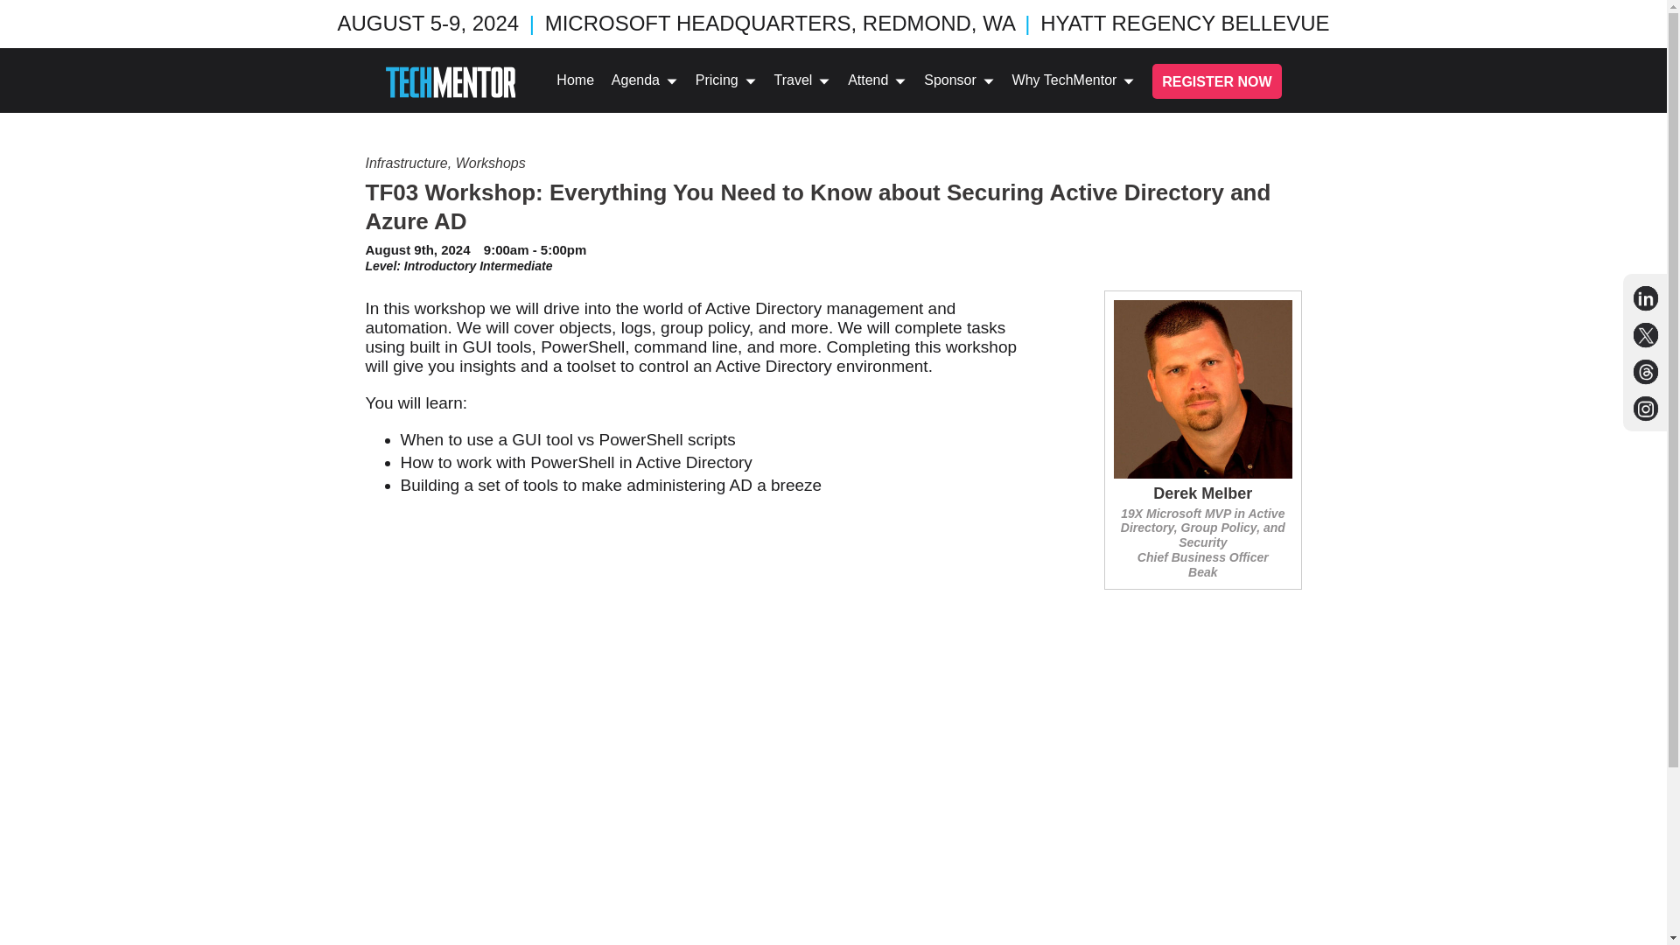  I want to click on Sponsor, so click(959, 81).